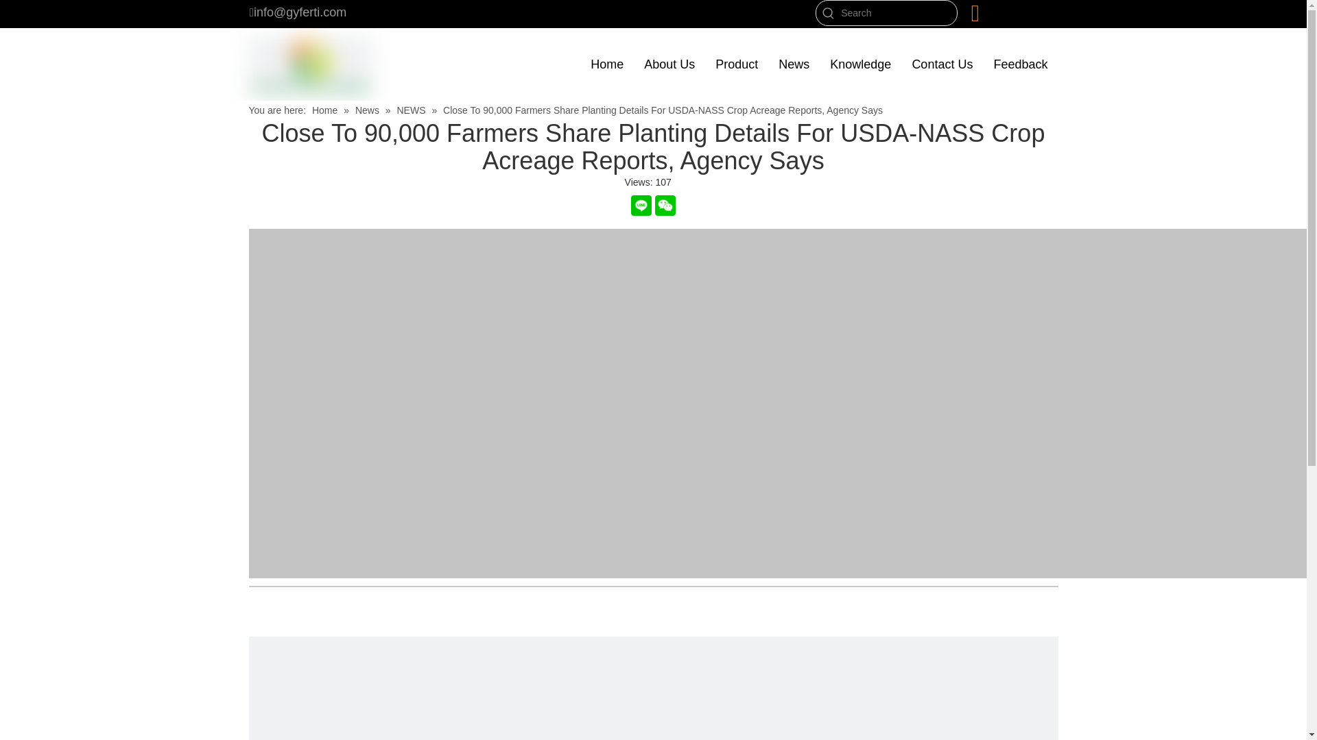 The height and width of the screenshot is (740, 1317). Describe the element at coordinates (287, 625) in the screenshot. I see `Linkedin` at that location.